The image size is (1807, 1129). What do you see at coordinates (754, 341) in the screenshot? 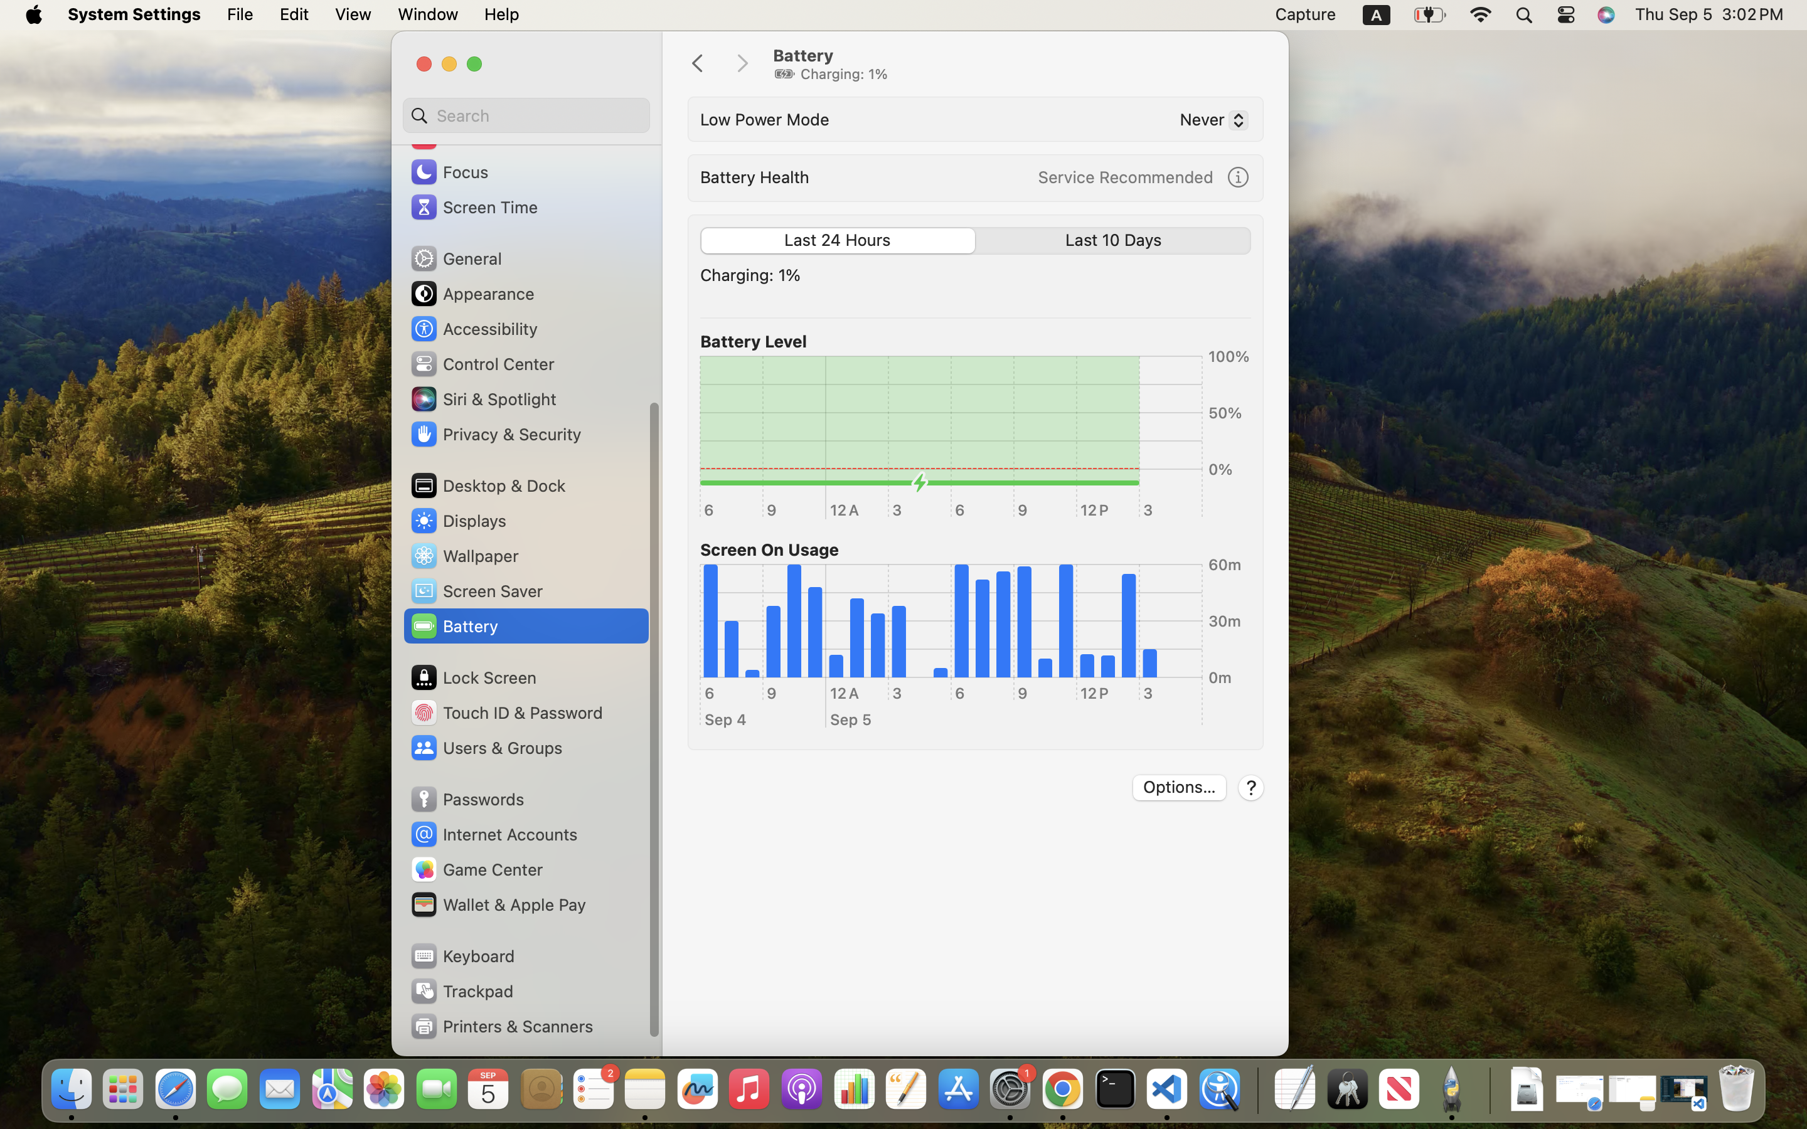
I see `Battery Level` at bounding box center [754, 341].